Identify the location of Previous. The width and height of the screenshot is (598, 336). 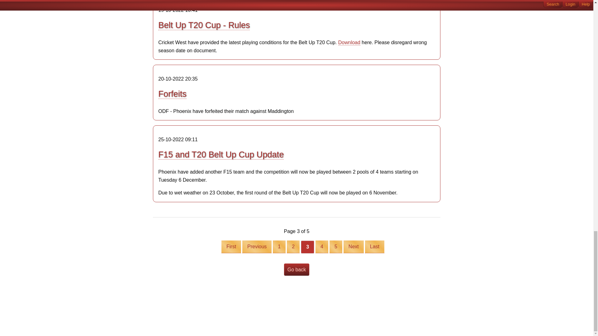
(257, 247).